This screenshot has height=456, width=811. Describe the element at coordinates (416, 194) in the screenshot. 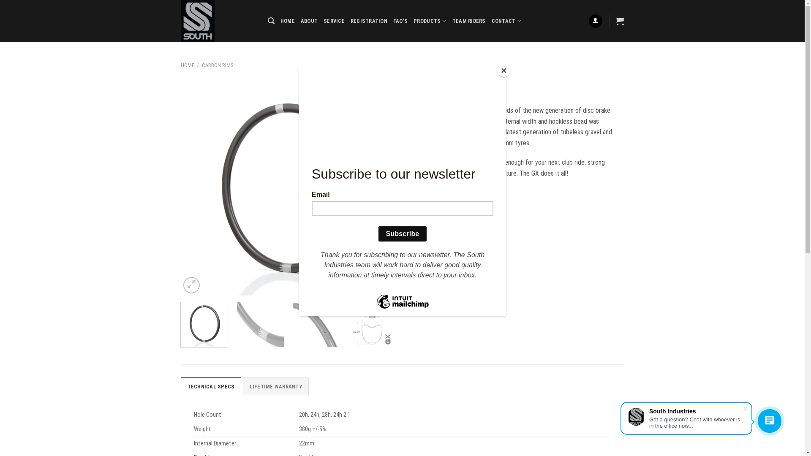

I see `Share on Facebook` at that location.